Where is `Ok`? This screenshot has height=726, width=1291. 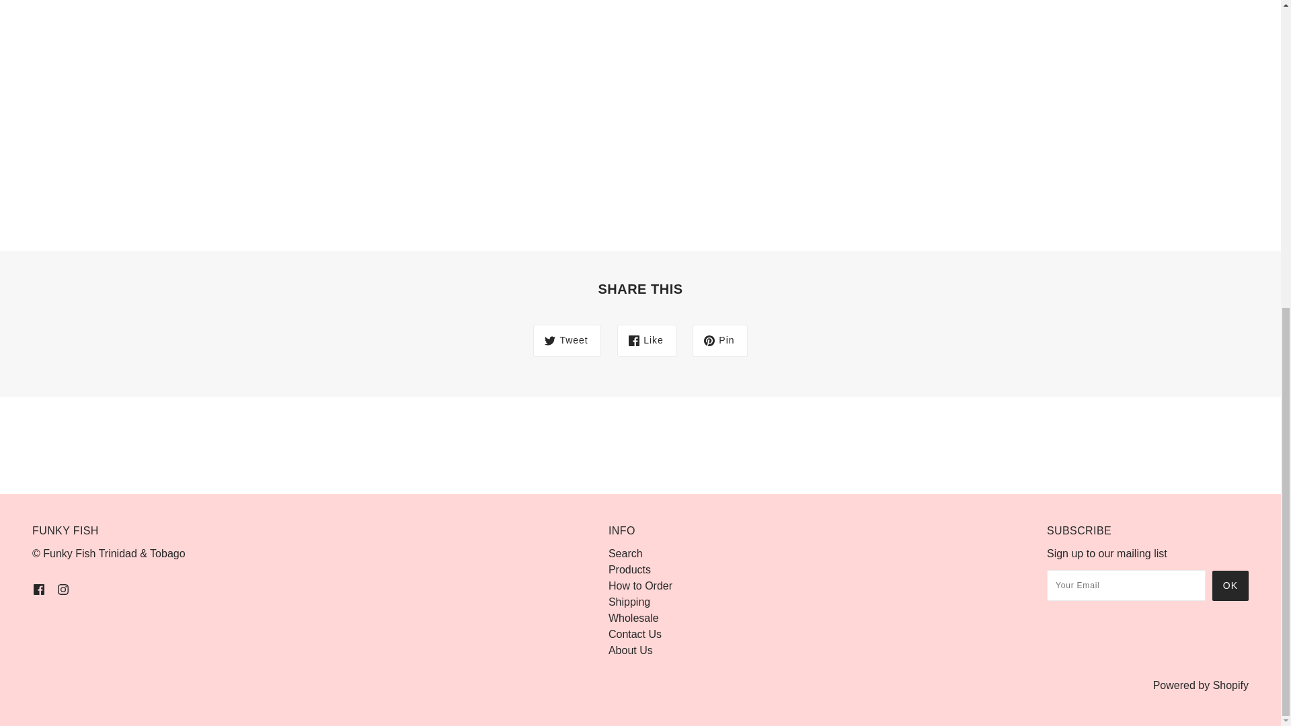
Ok is located at coordinates (1230, 586).